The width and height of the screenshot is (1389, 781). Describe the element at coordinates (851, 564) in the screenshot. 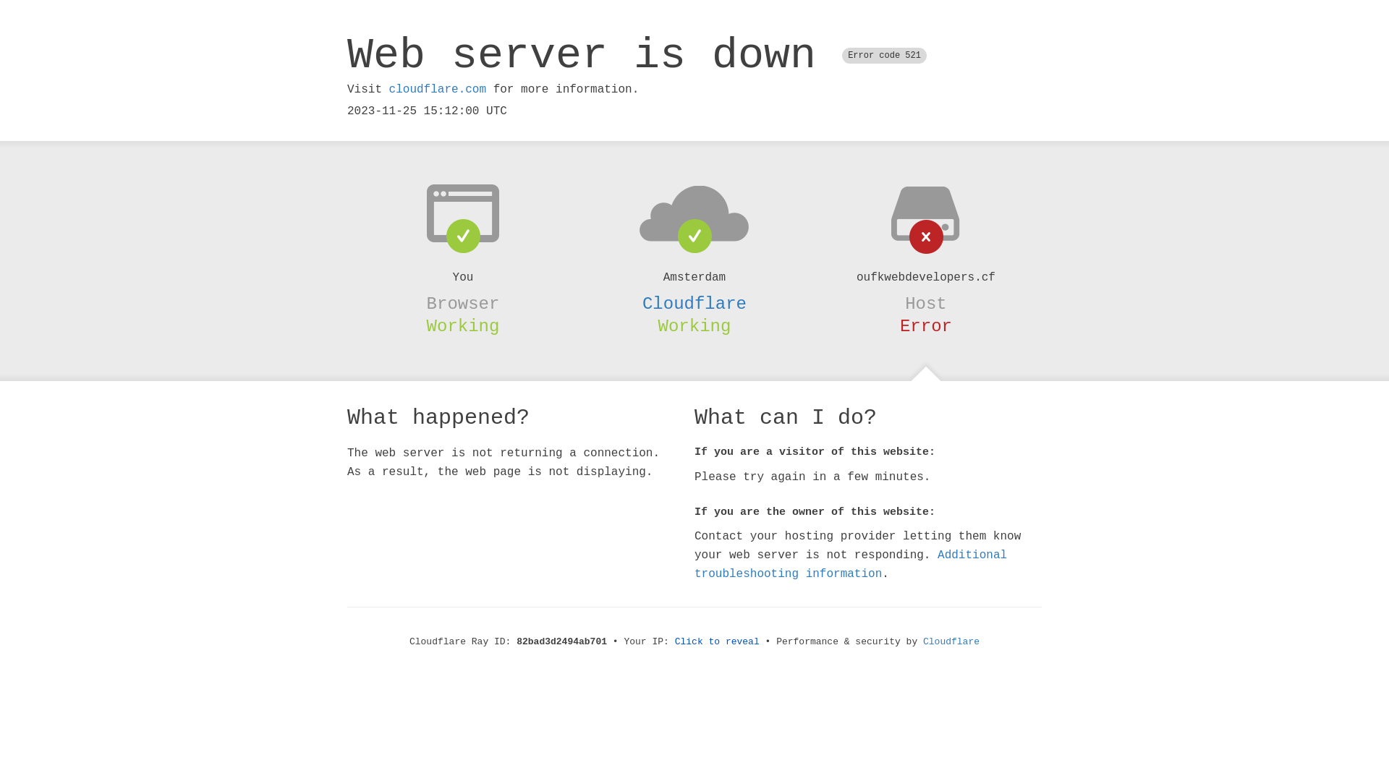

I see `Additional troubleshooting information` at that location.